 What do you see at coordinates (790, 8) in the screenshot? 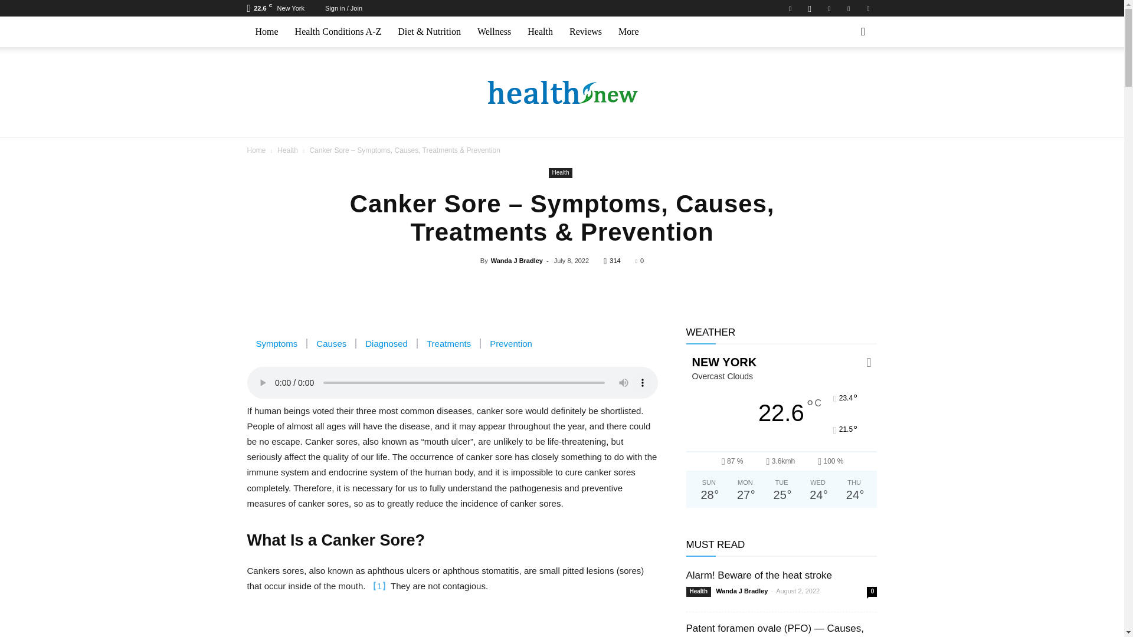
I see `Facebook` at bounding box center [790, 8].